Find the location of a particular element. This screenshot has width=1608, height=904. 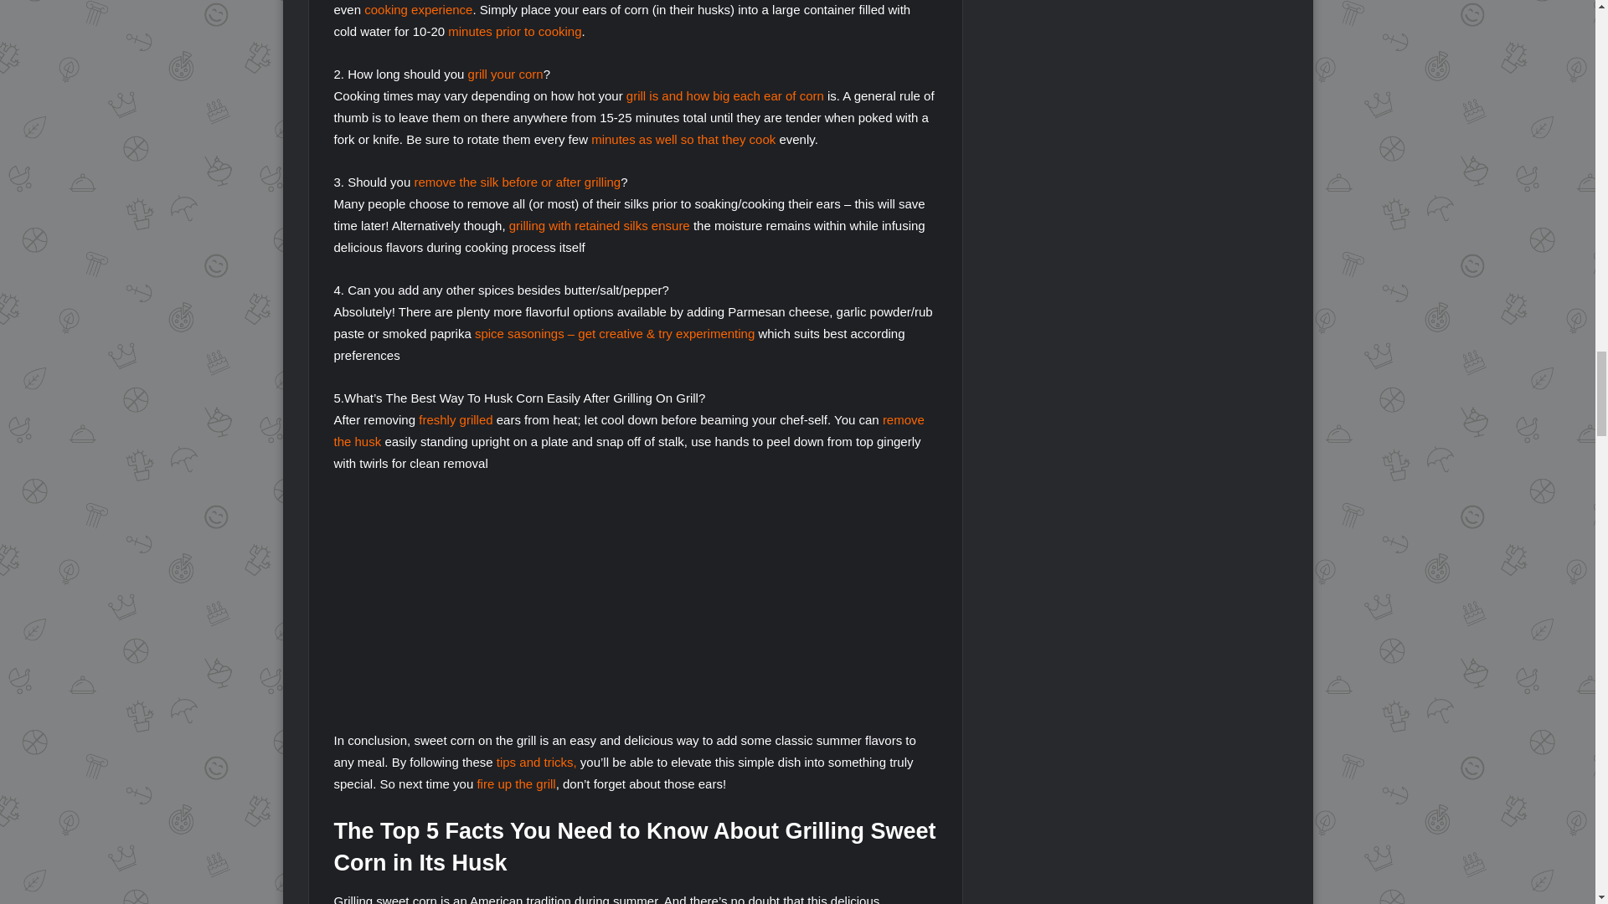

grilling with retained silks ensure is located at coordinates (600, 225).